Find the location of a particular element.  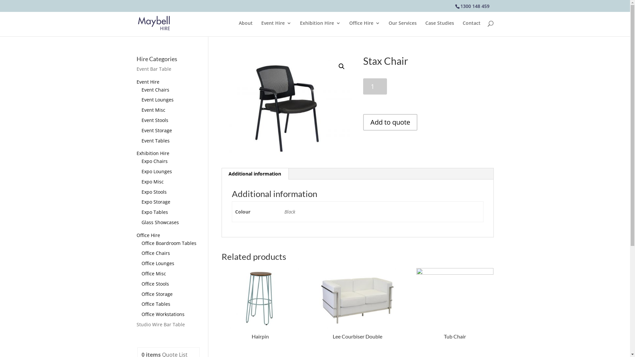

Case Studies is located at coordinates (440, 28).